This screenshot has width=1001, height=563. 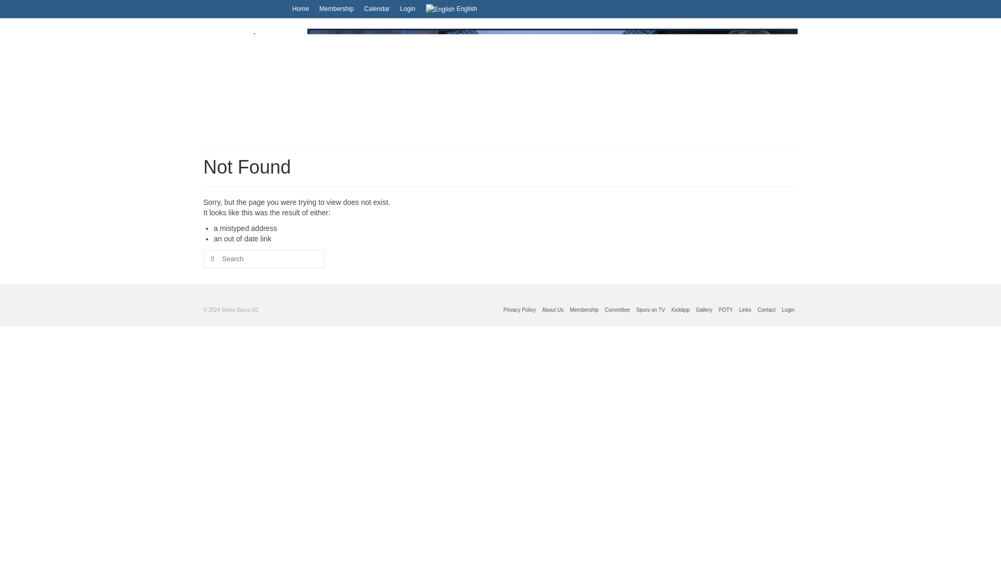 I want to click on About Us, so click(x=553, y=312).